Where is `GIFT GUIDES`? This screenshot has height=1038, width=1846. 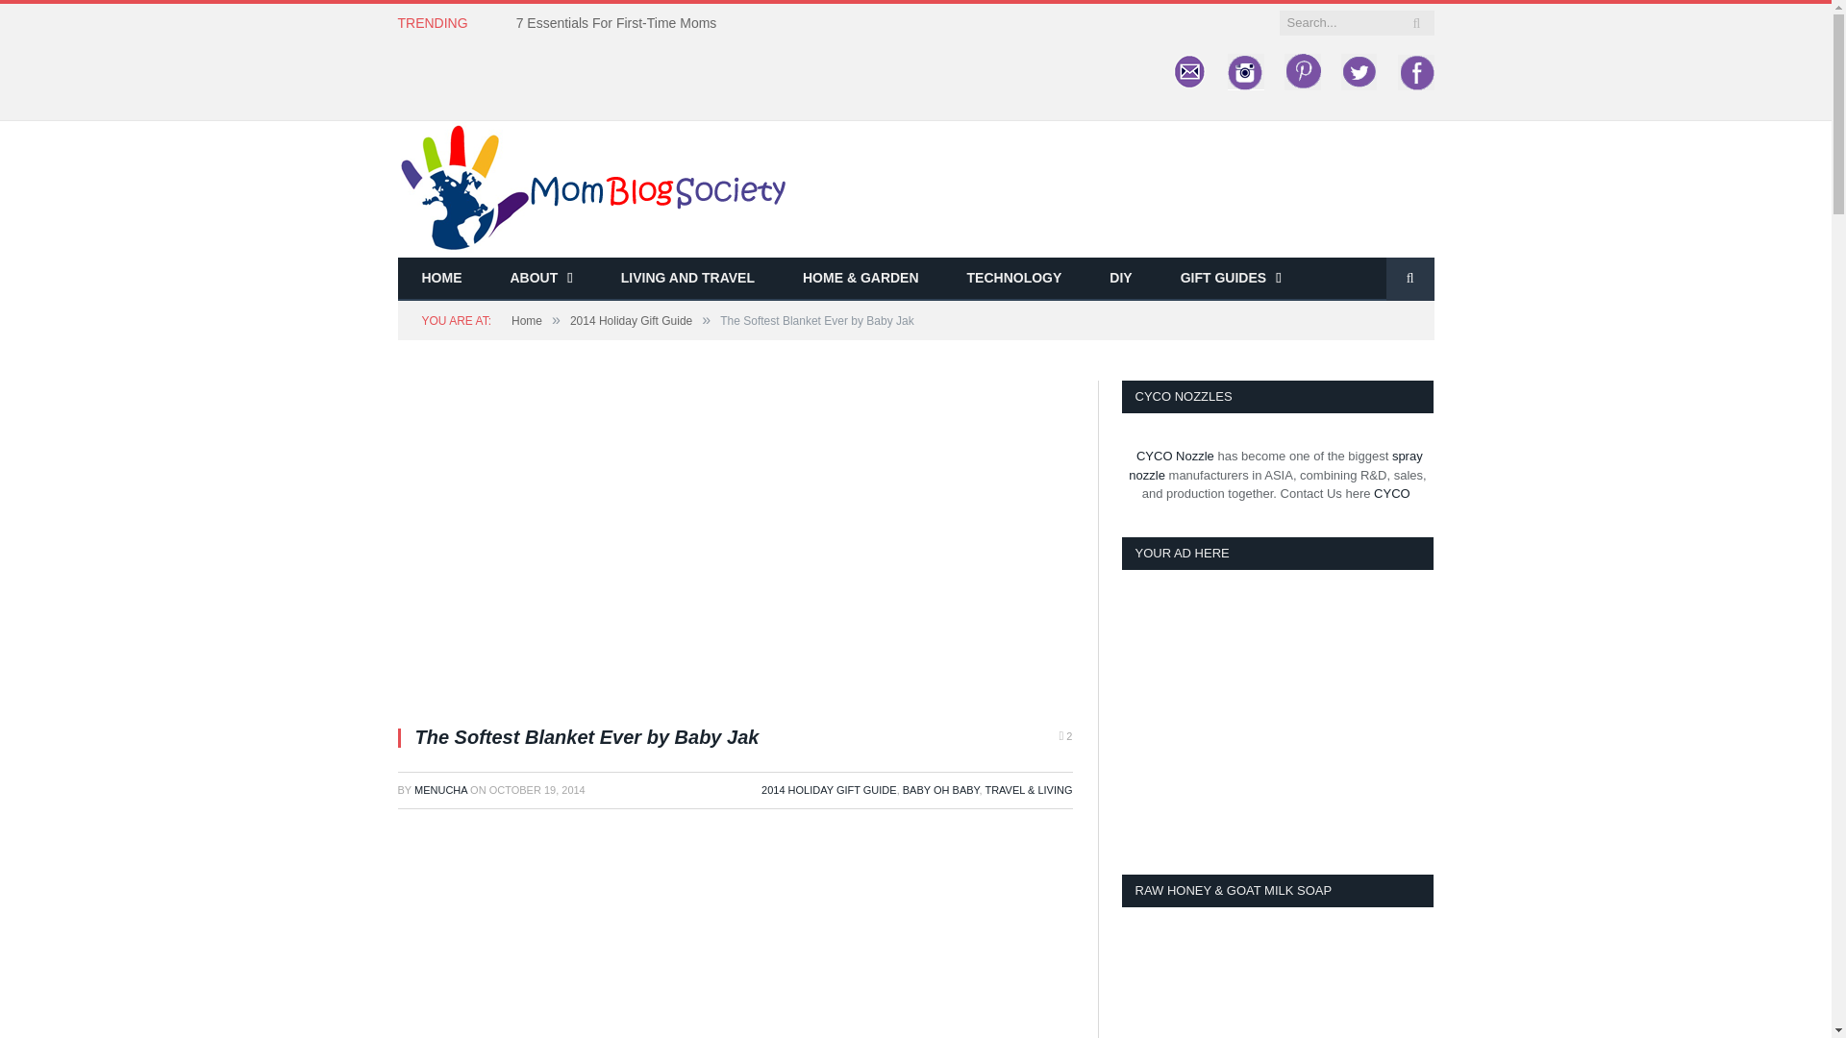 GIFT GUIDES is located at coordinates (1231, 279).